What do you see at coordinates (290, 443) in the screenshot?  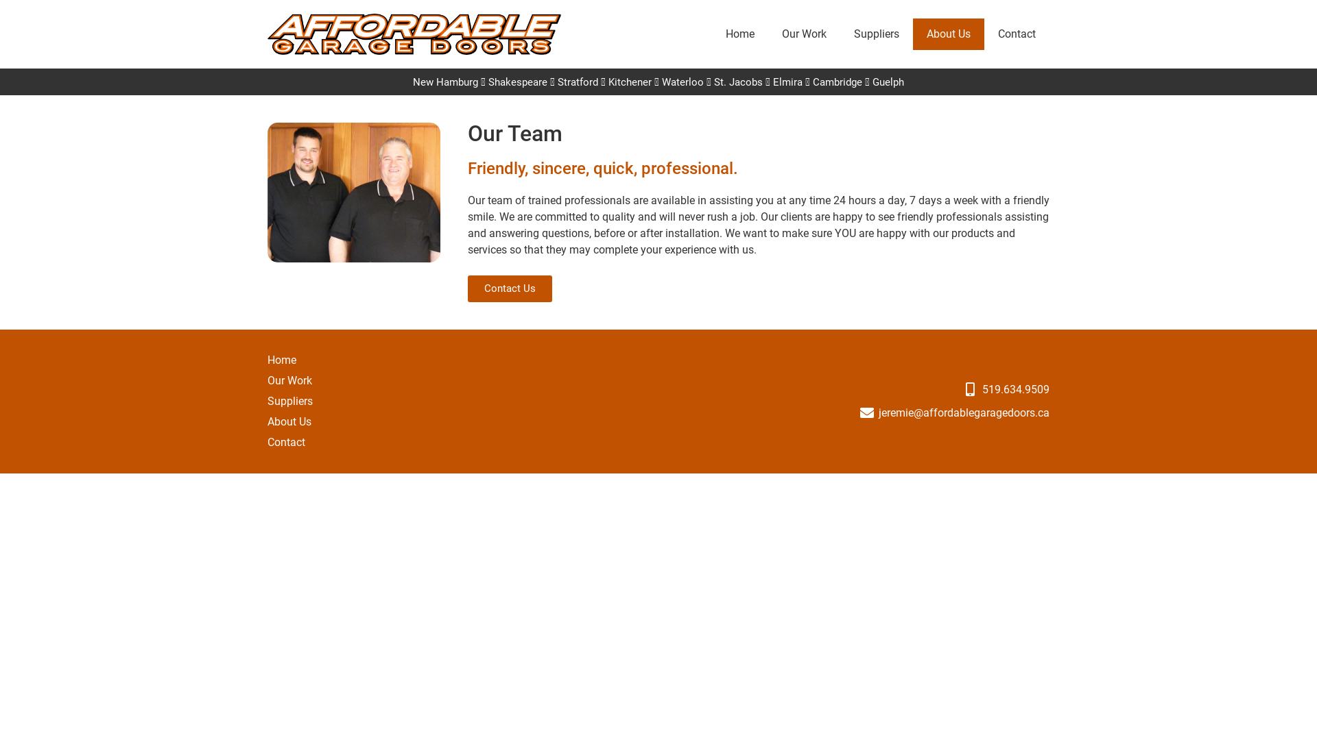 I see `Contact` at bounding box center [290, 443].